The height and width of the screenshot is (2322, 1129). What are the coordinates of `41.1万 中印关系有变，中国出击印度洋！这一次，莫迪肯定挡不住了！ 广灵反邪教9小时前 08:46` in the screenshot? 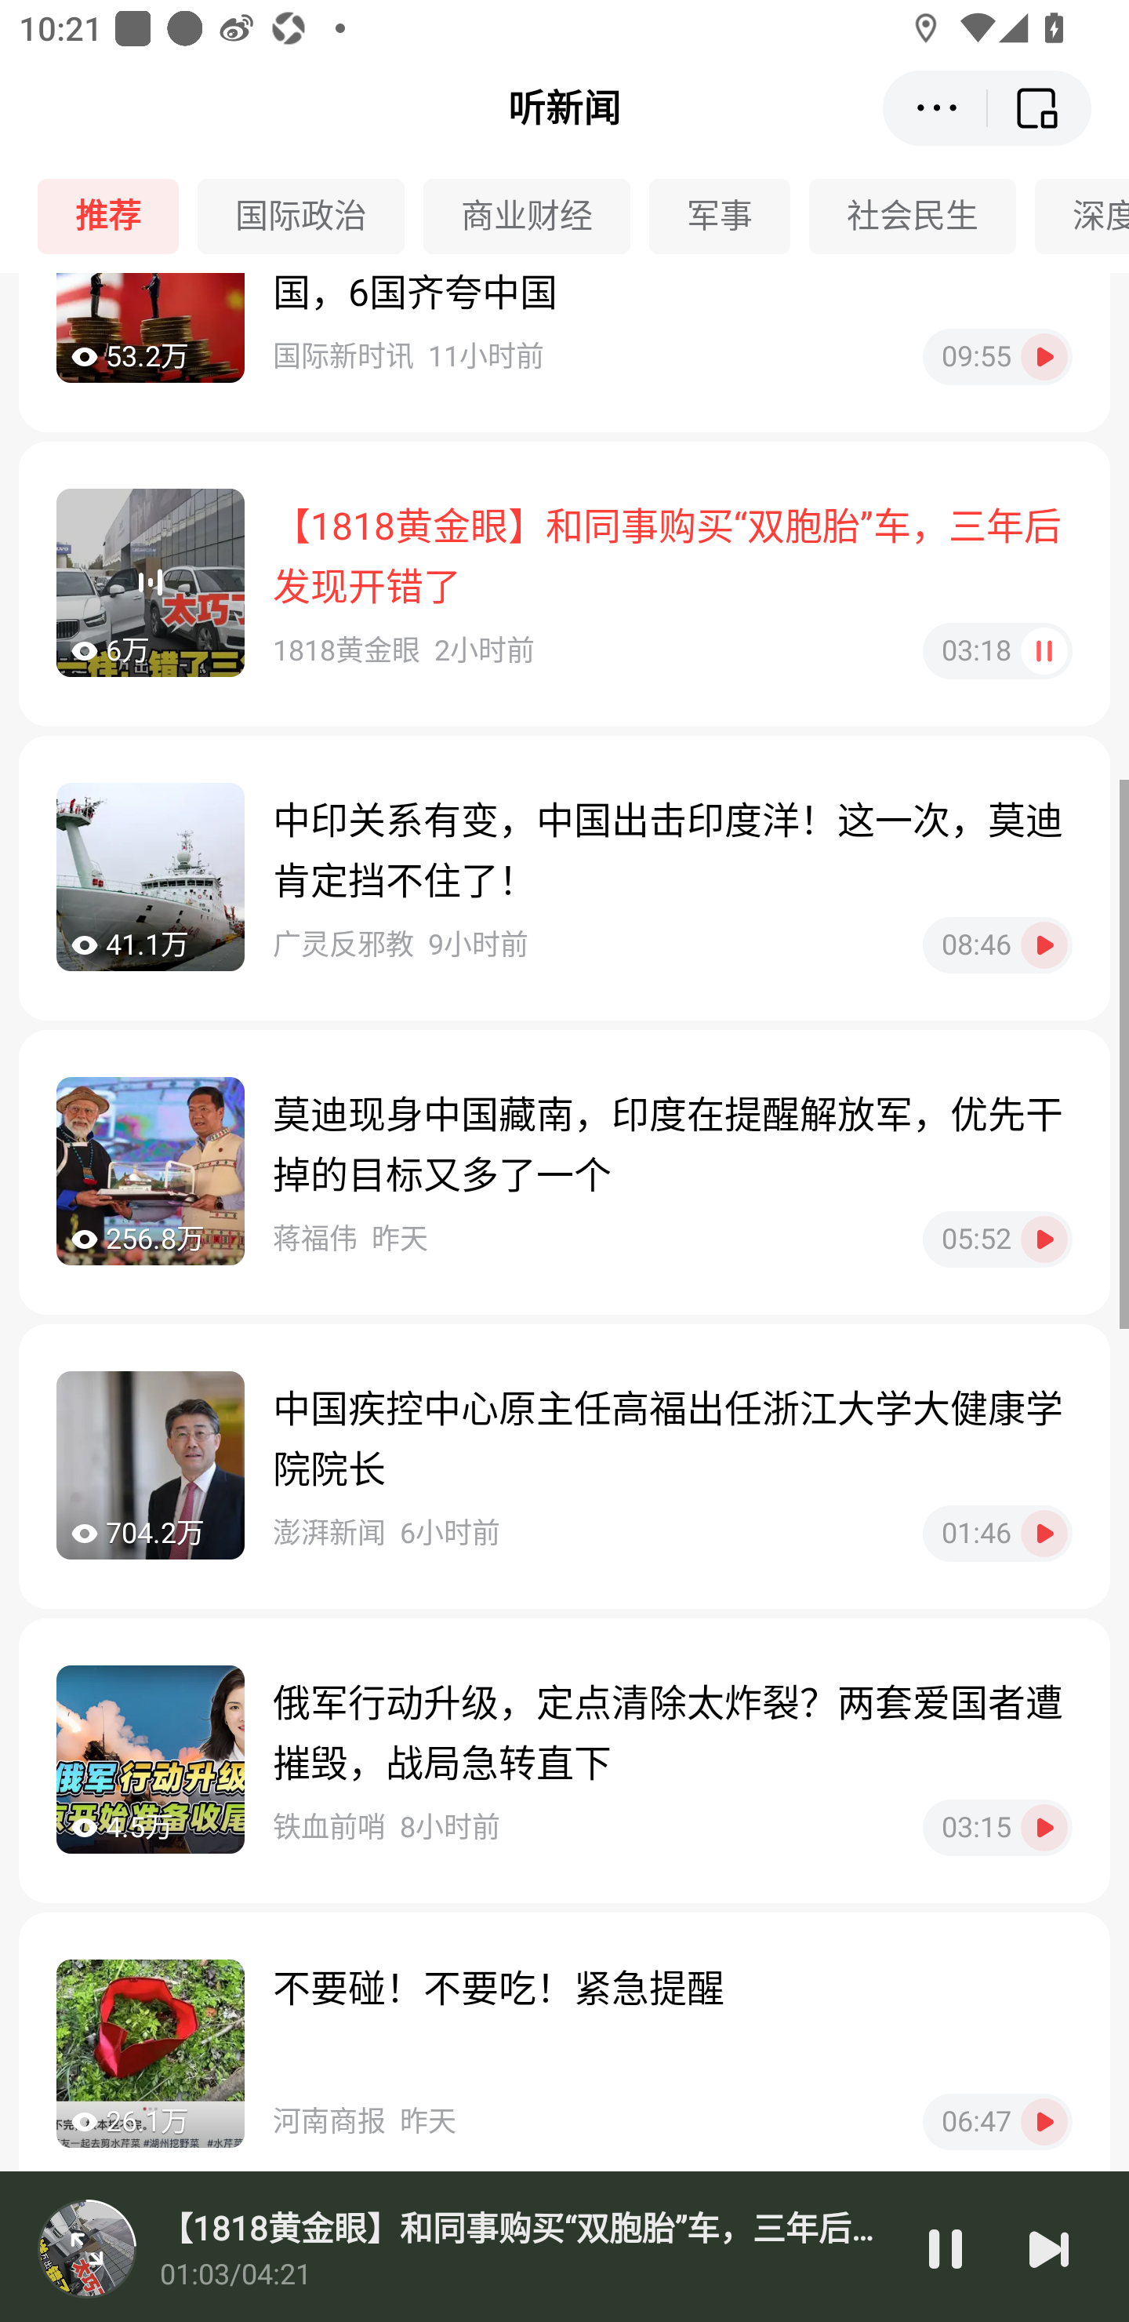 It's located at (564, 879).